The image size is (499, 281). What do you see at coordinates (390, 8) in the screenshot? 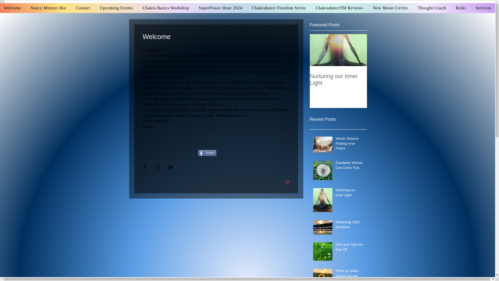
I see `New Moon Circles` at bounding box center [390, 8].